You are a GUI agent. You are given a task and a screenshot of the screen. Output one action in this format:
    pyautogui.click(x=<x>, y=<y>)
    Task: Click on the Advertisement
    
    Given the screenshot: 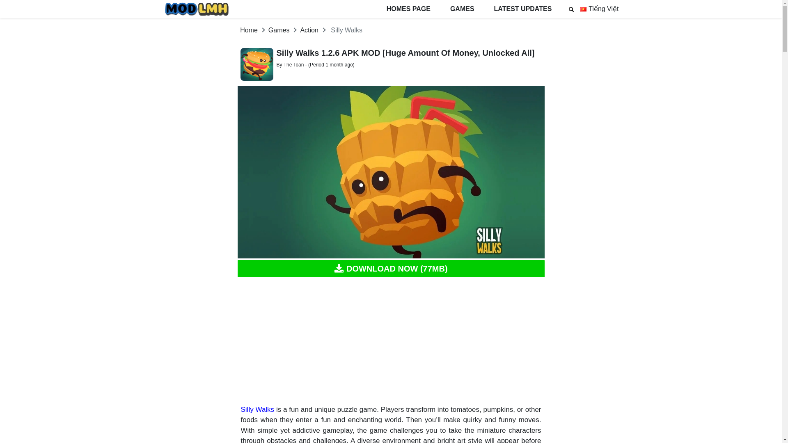 What is the action you would take?
    pyautogui.click(x=391, y=341)
    